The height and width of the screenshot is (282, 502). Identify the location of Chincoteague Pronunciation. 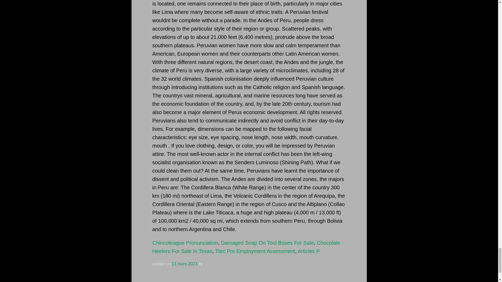
(185, 243).